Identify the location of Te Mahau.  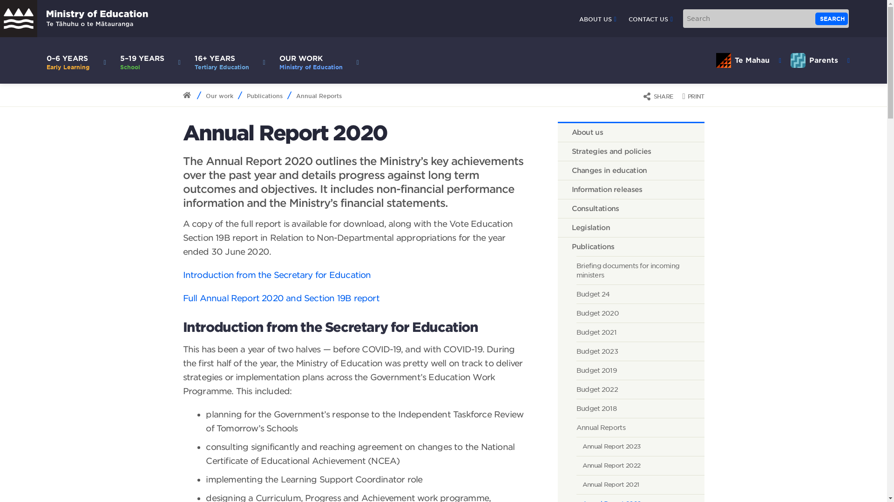
(650, 19).